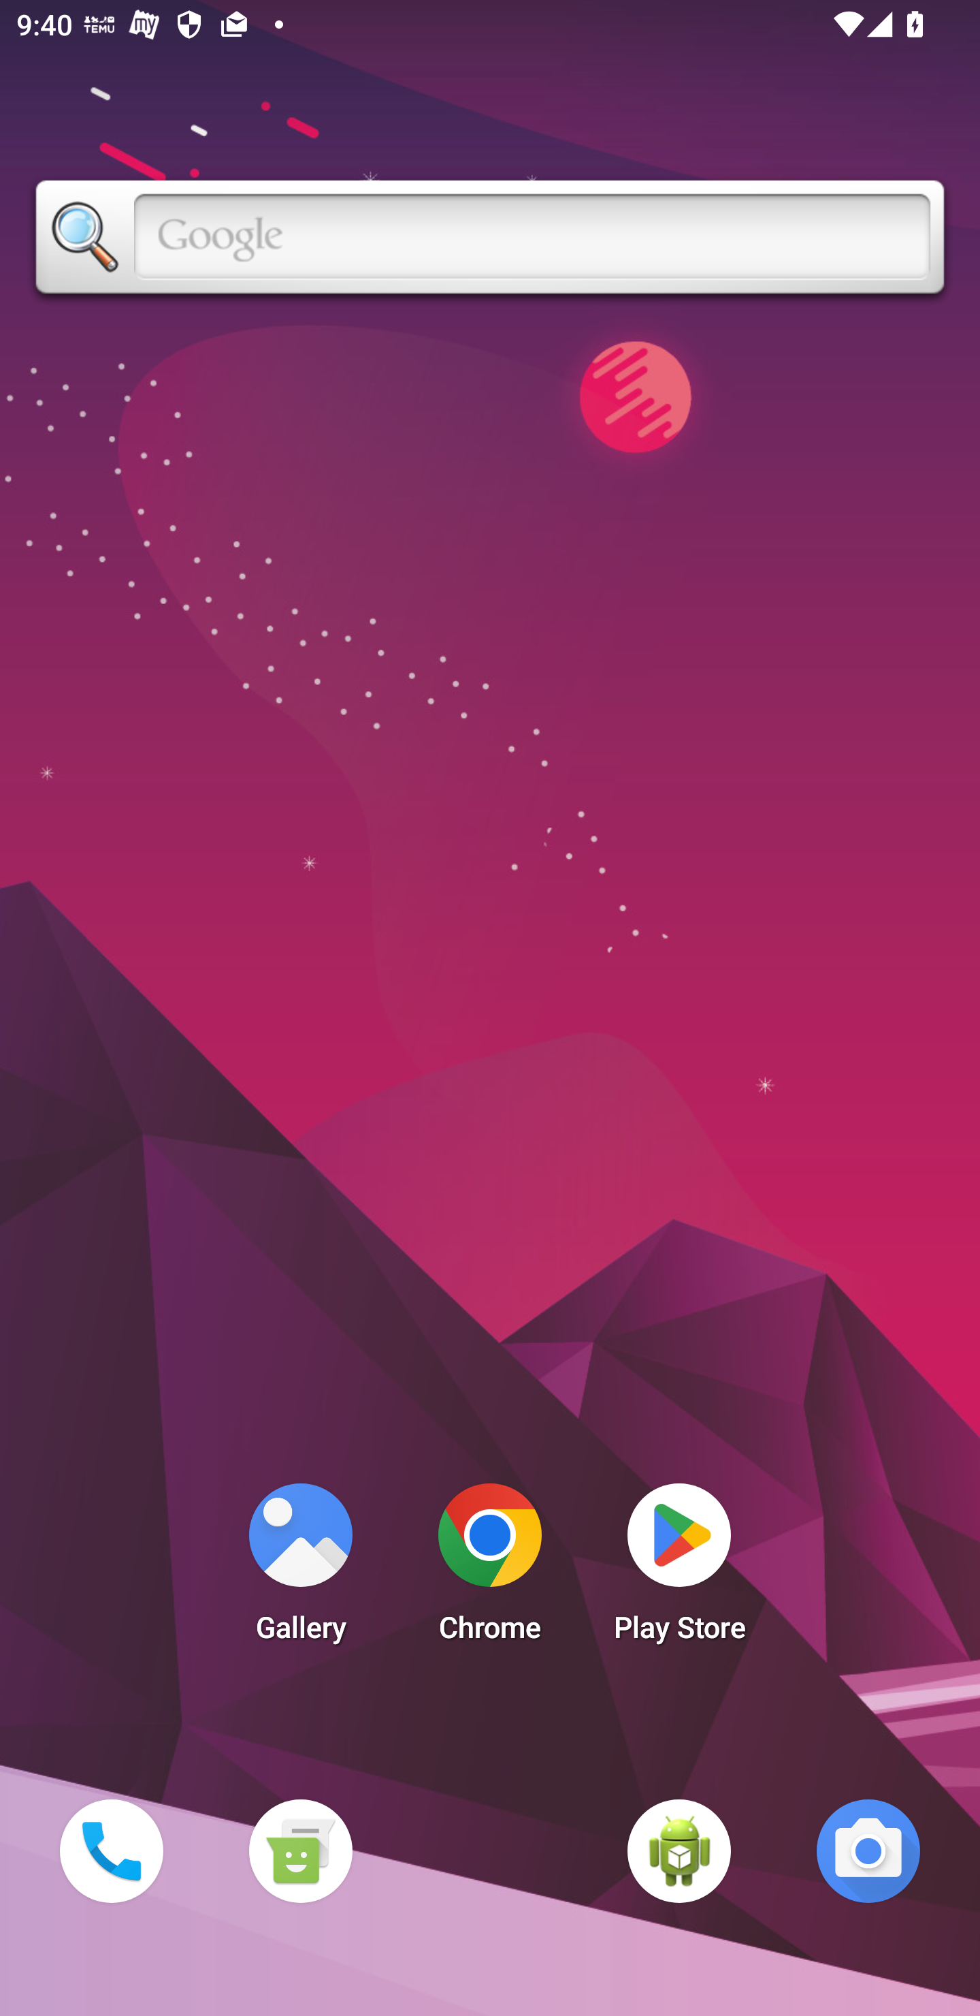 The width and height of the screenshot is (980, 2016). What do you see at coordinates (300, 1569) in the screenshot?
I see `Gallery` at bounding box center [300, 1569].